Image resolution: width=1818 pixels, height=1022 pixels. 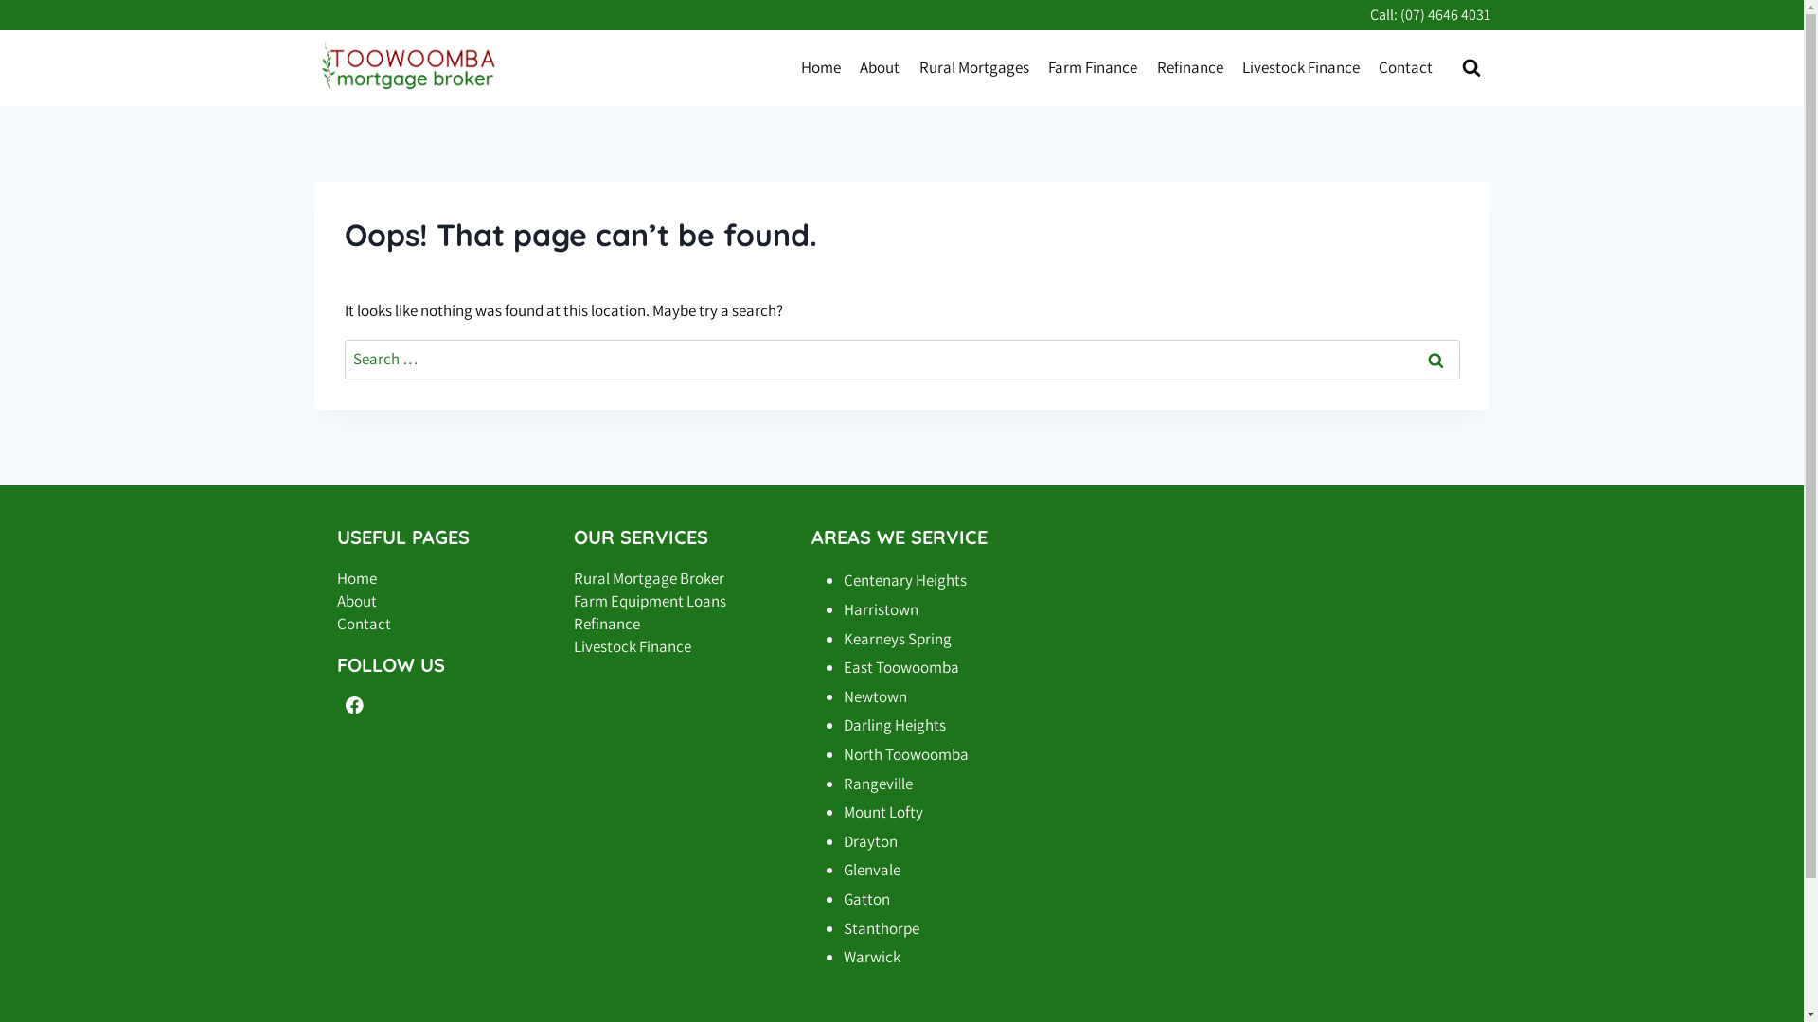 I want to click on Rangeville, so click(x=879, y=784).